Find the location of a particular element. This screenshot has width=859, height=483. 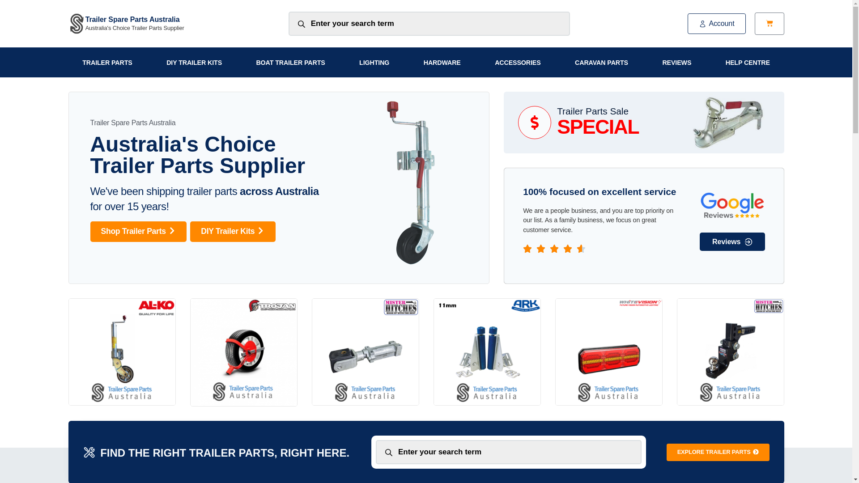

Trailer Spare Parts Australia is located at coordinates (132, 19).